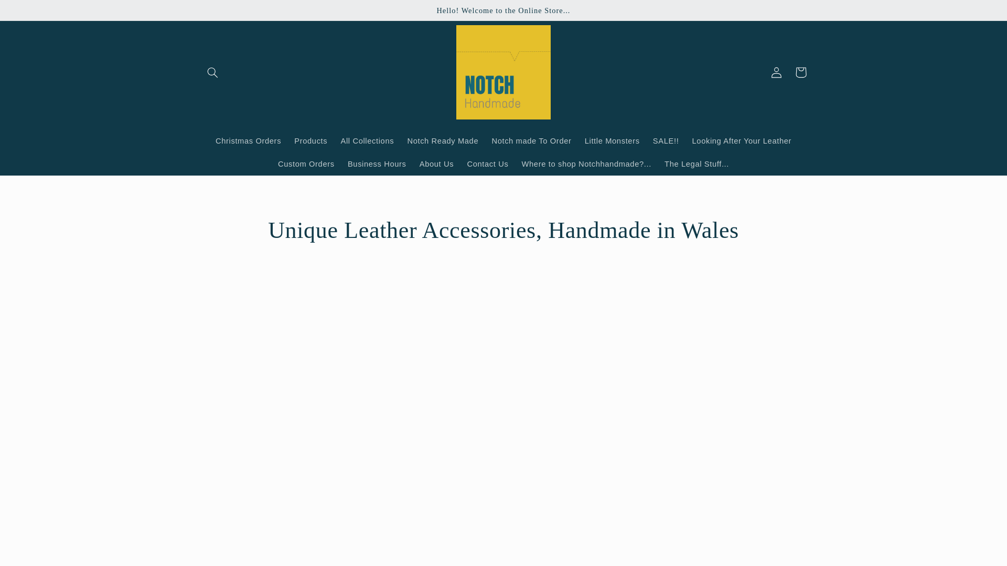 This screenshot has height=566, width=1007. What do you see at coordinates (532, 140) in the screenshot?
I see `Notch made To Order` at bounding box center [532, 140].